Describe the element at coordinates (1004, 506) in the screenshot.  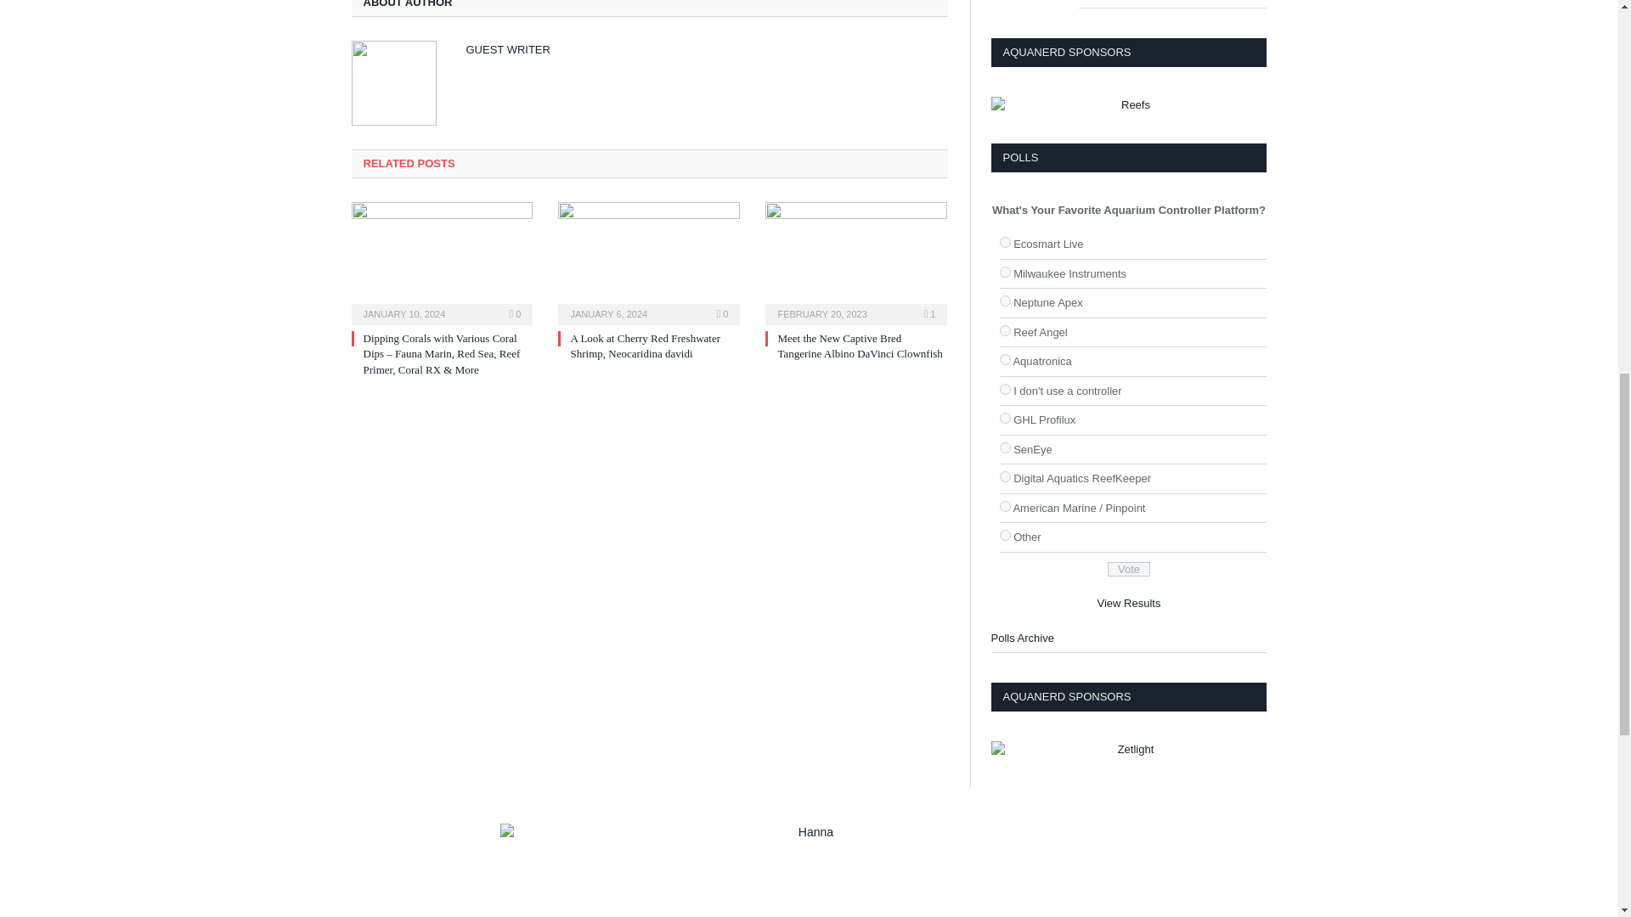
I see `71` at that location.